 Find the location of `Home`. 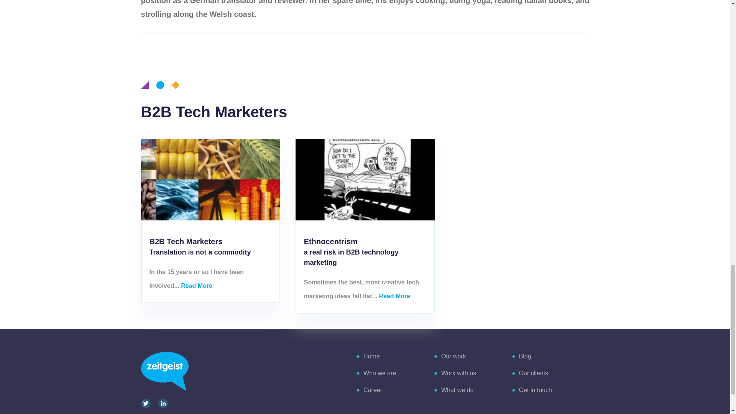

Home is located at coordinates (371, 356).